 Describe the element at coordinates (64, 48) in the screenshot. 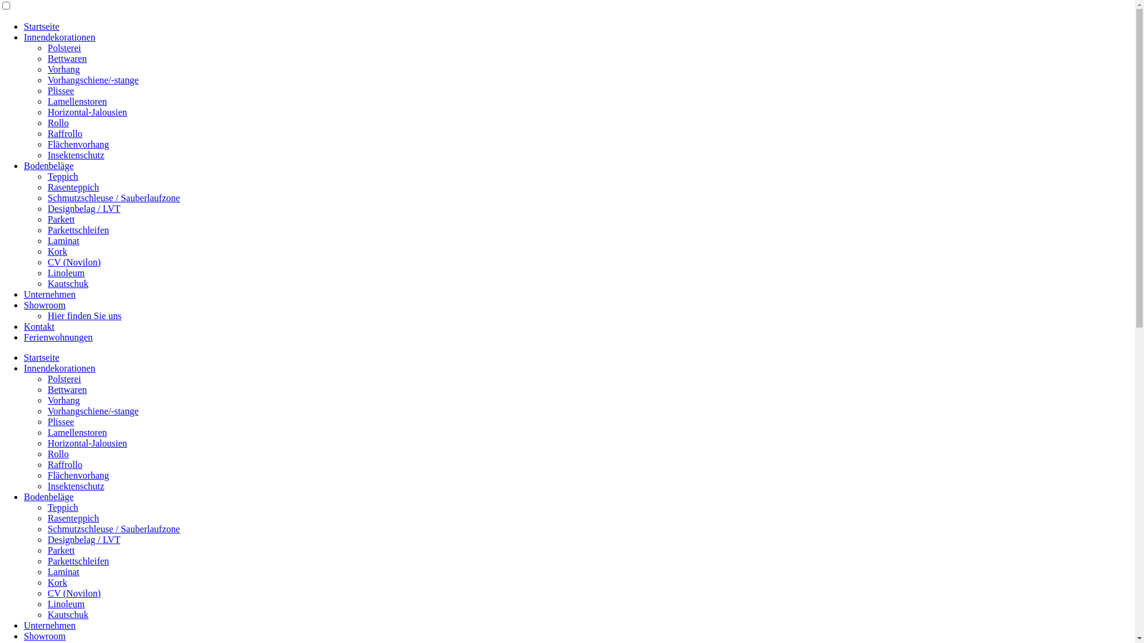

I see `Polsterei` at that location.